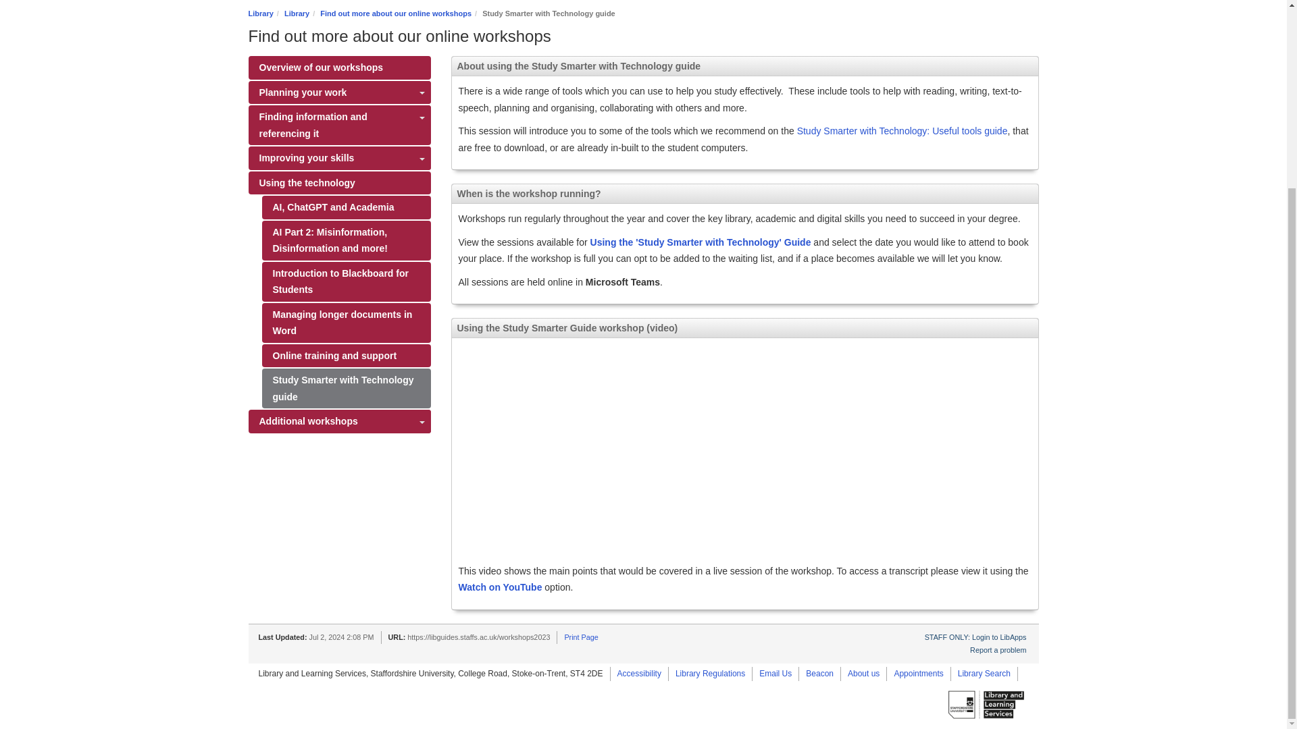 This screenshot has width=1297, height=729. What do you see at coordinates (396, 13) in the screenshot?
I see `Find out more about our online workshops` at bounding box center [396, 13].